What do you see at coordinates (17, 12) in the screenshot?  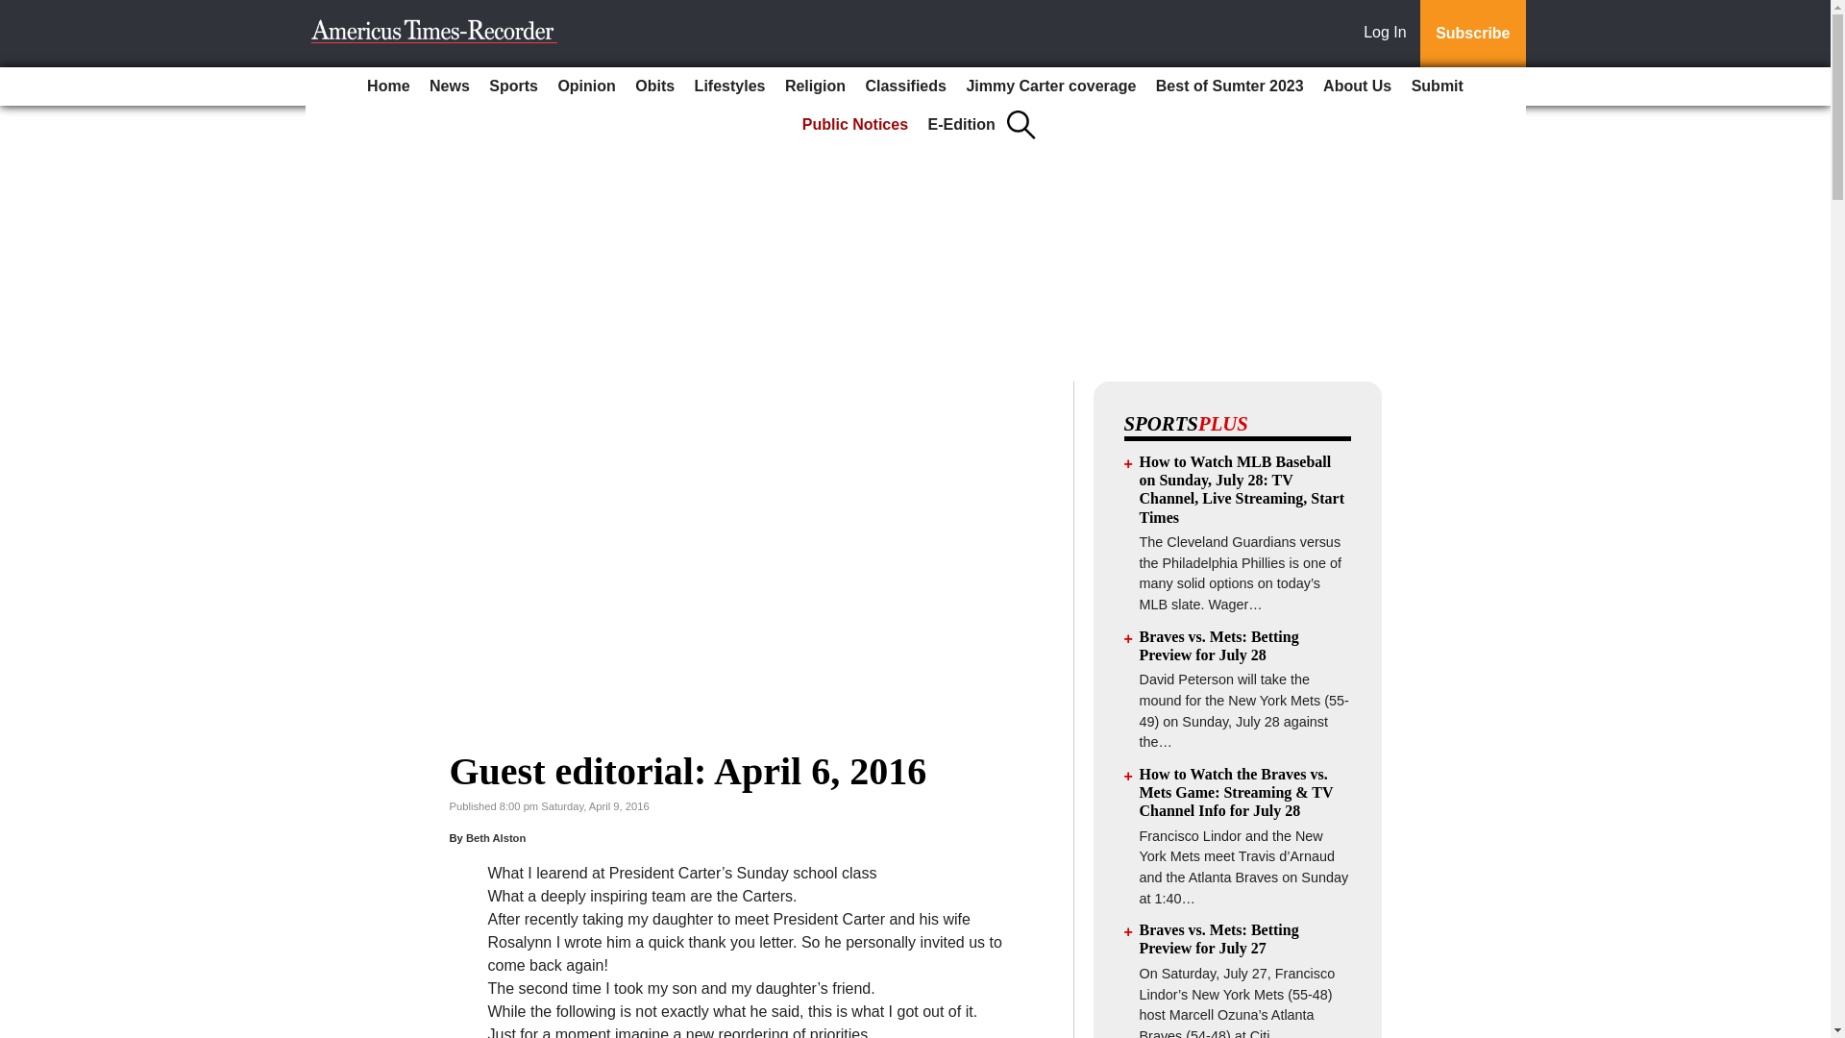 I see `Go` at bounding box center [17, 12].